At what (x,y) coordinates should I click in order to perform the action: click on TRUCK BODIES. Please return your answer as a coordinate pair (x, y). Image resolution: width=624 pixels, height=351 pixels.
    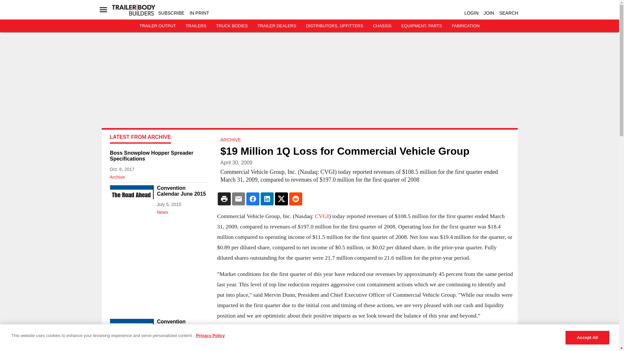
    Looking at the image, I should click on (232, 26).